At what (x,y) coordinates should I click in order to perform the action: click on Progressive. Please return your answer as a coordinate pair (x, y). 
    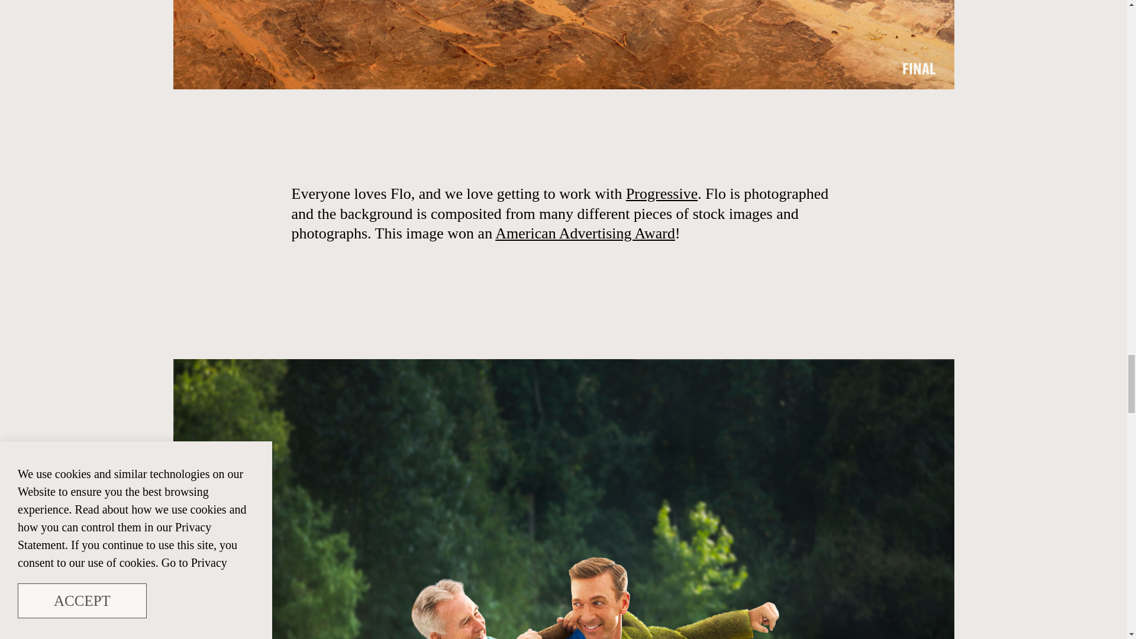
    Looking at the image, I should click on (661, 194).